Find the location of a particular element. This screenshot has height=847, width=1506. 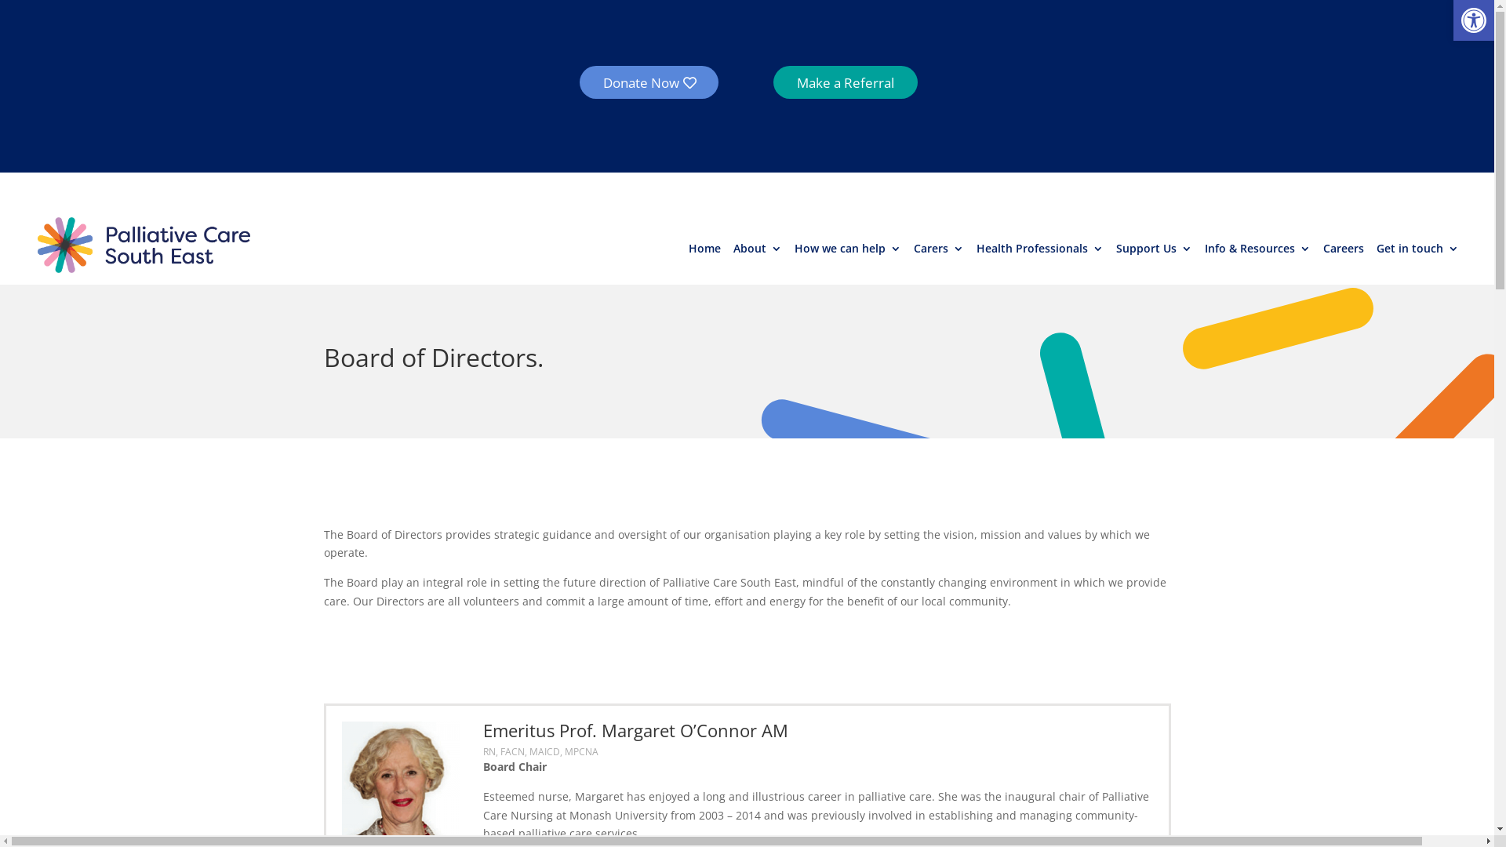

About is located at coordinates (758, 252).